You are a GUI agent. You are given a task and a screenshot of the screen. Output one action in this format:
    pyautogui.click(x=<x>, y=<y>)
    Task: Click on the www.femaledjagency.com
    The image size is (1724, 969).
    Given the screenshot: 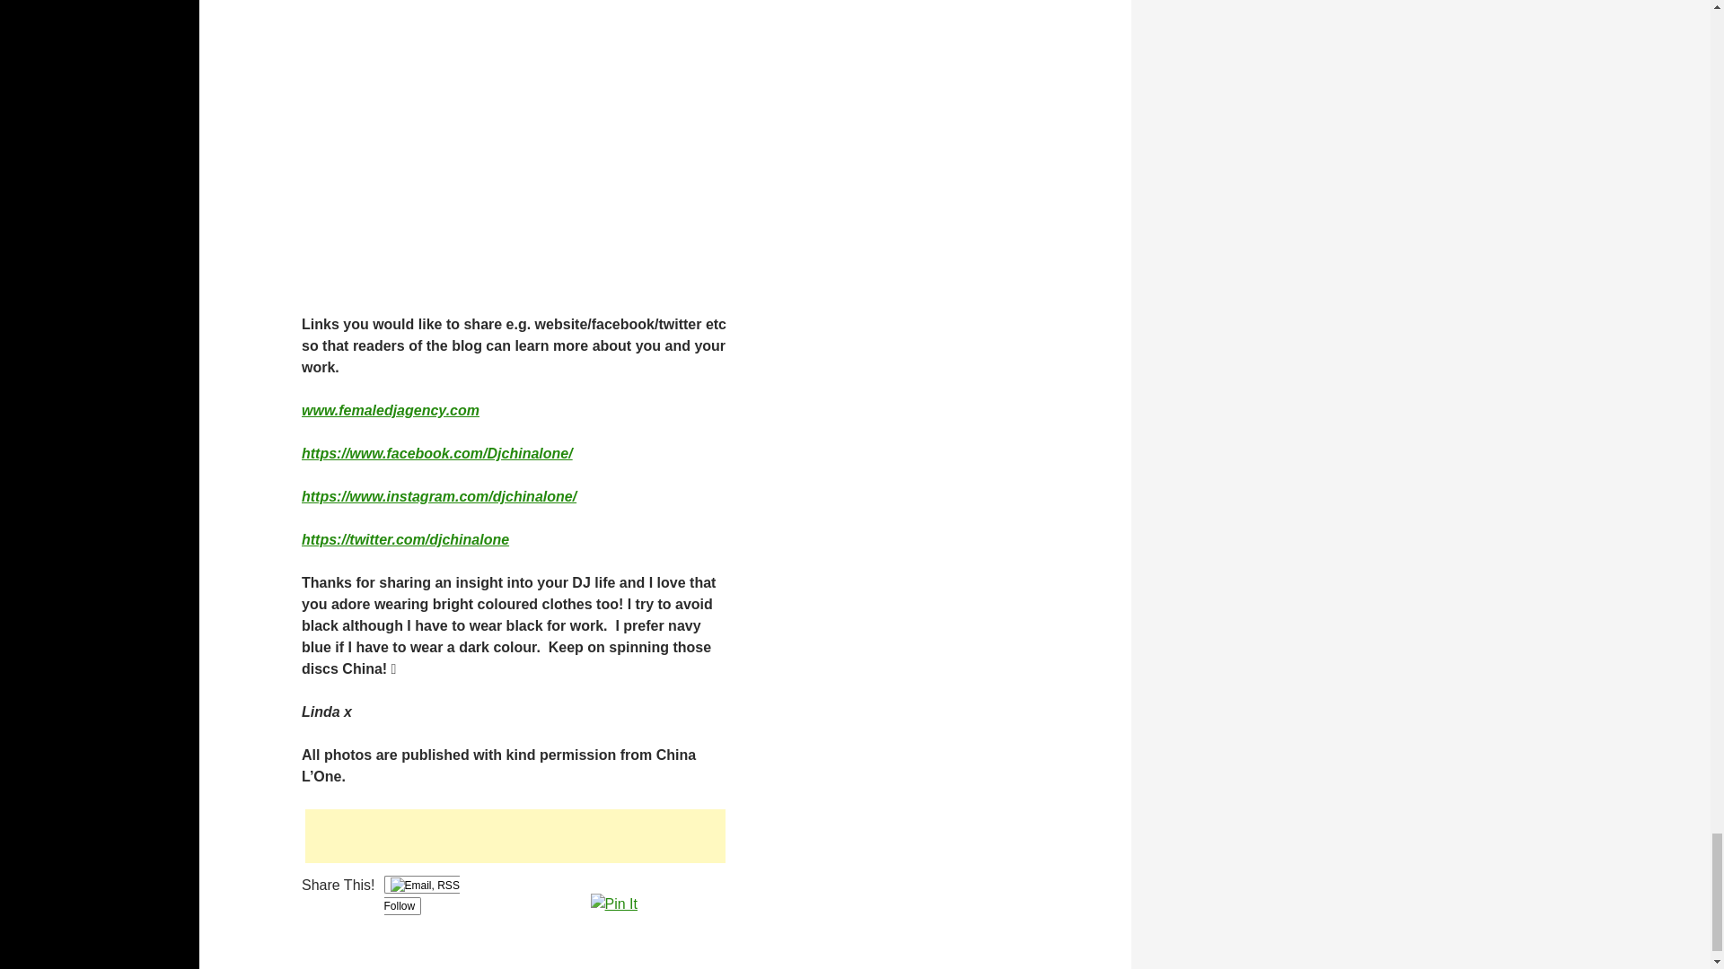 What is the action you would take?
    pyautogui.click(x=390, y=410)
    